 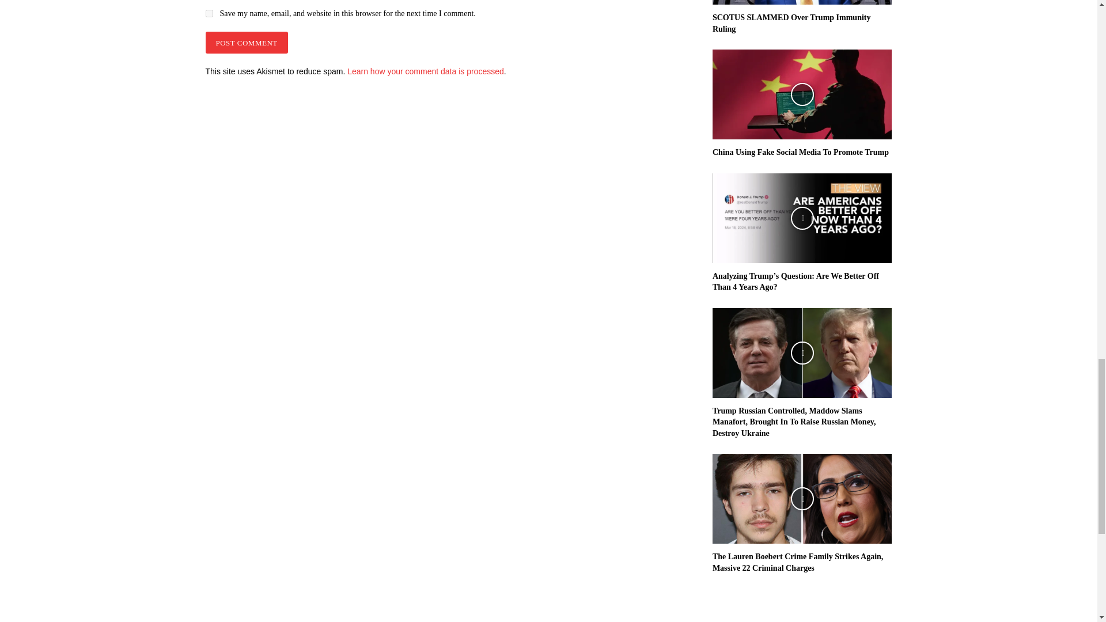 I want to click on SCOTUS SLAMMED Over Trump Immunity Ruling, so click(x=802, y=2).